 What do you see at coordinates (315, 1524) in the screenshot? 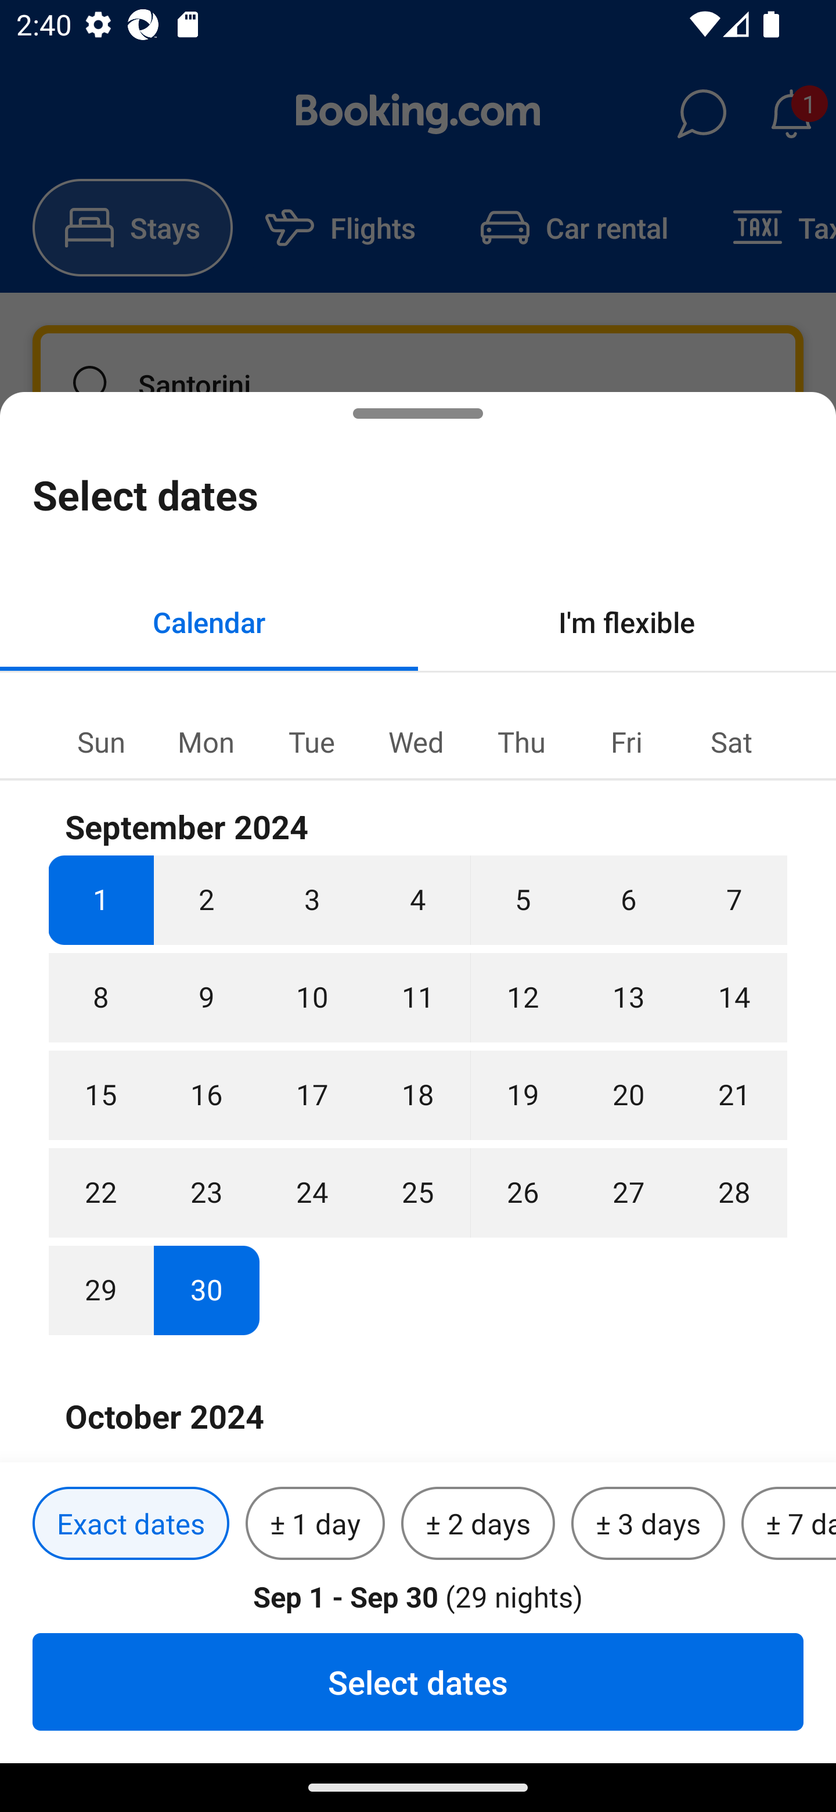
I see `± 1 day` at bounding box center [315, 1524].